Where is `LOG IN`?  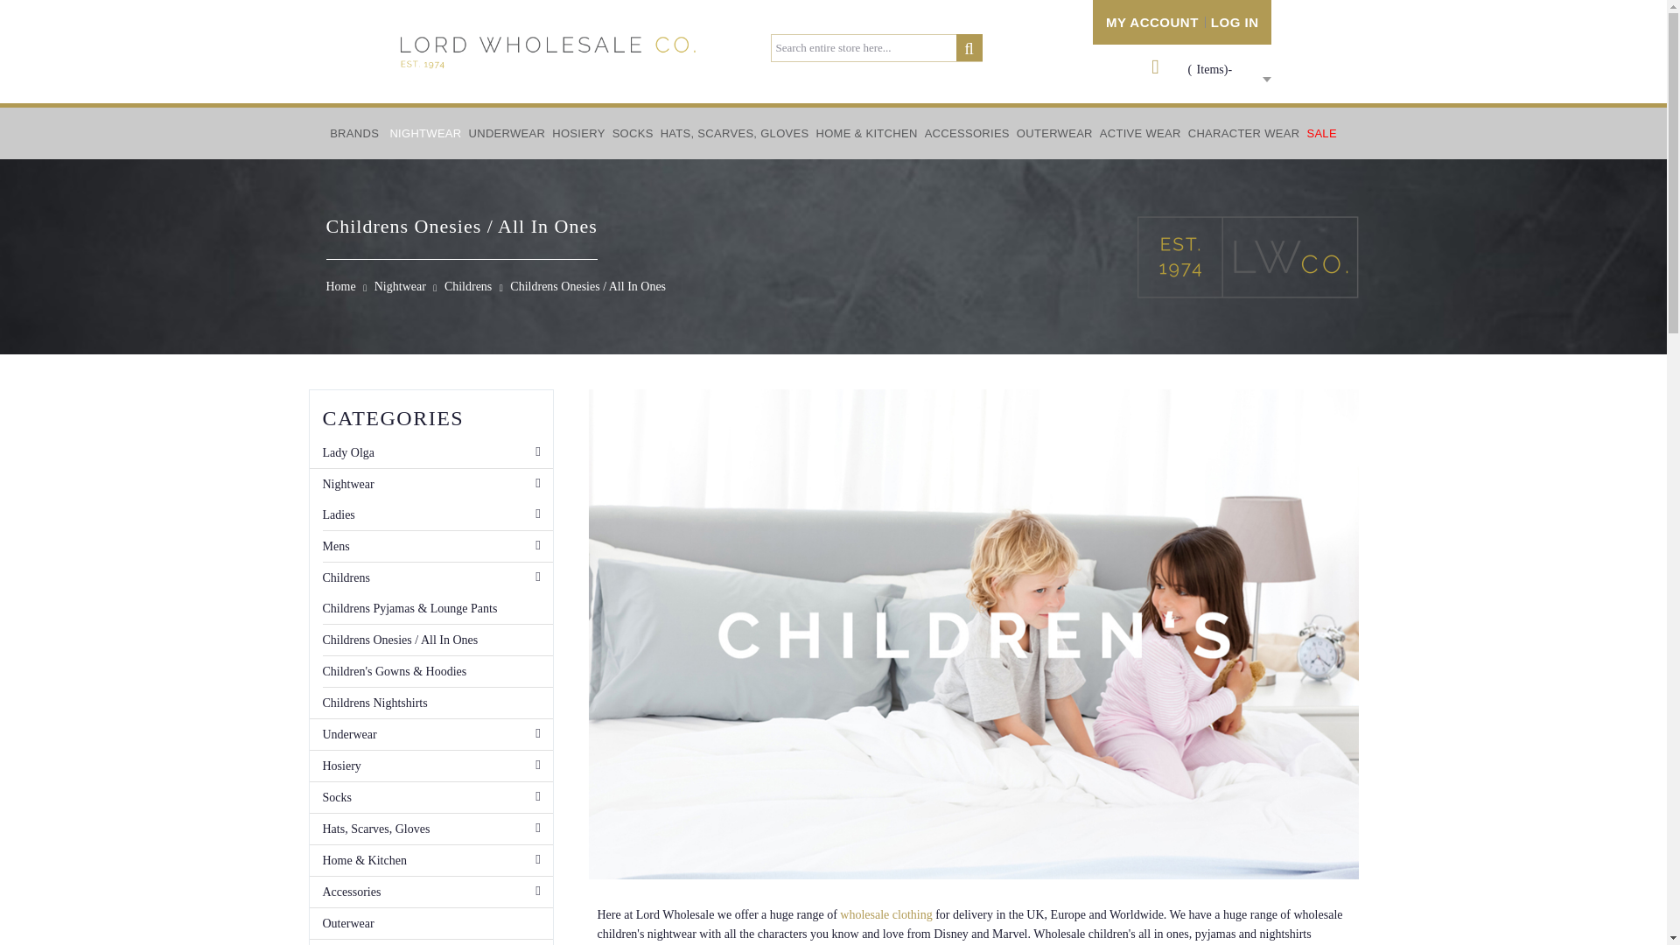
LOG IN is located at coordinates (1235, 22).